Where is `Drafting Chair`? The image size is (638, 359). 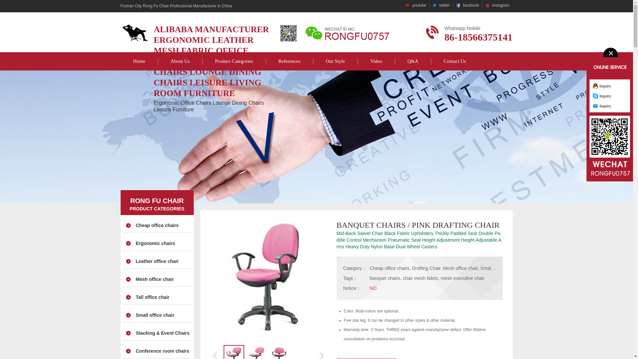 Drafting Chair is located at coordinates (426, 268).